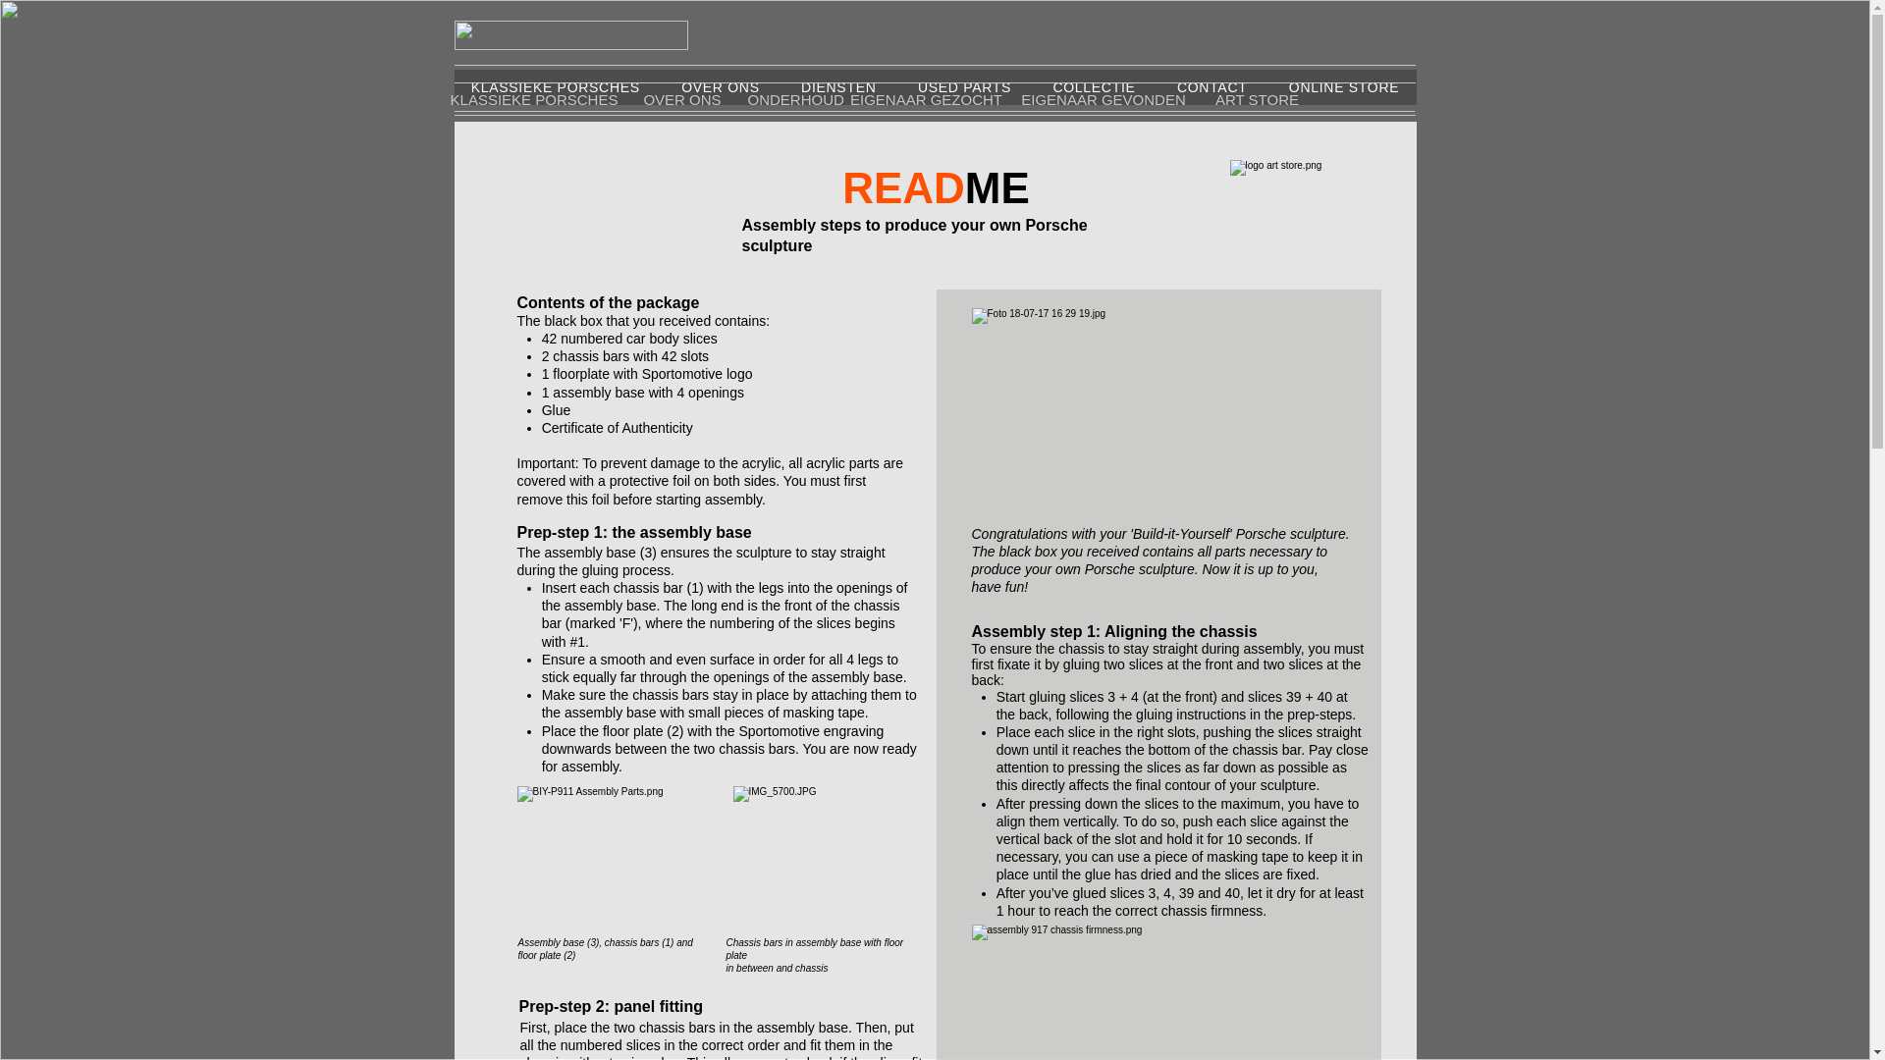 The image size is (1885, 1060). I want to click on KLASSIEKE PORSCHES, so click(555, 86).